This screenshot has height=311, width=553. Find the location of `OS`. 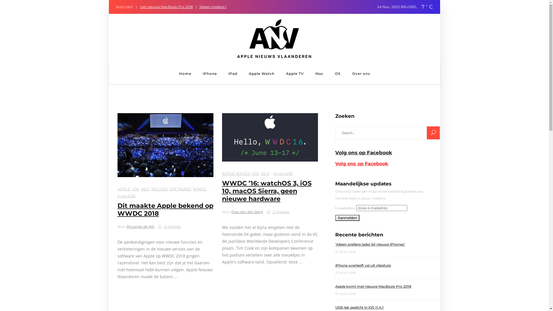

OS is located at coordinates (338, 74).